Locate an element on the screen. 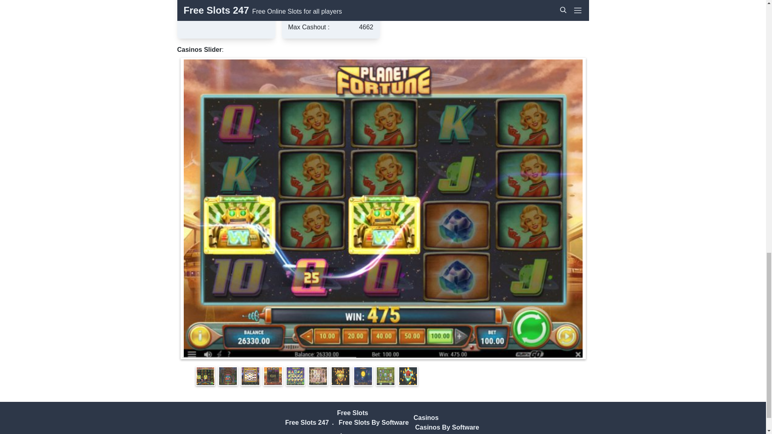 Image resolution: width=772 pixels, height=434 pixels. Free Slots By Software is located at coordinates (373, 422).